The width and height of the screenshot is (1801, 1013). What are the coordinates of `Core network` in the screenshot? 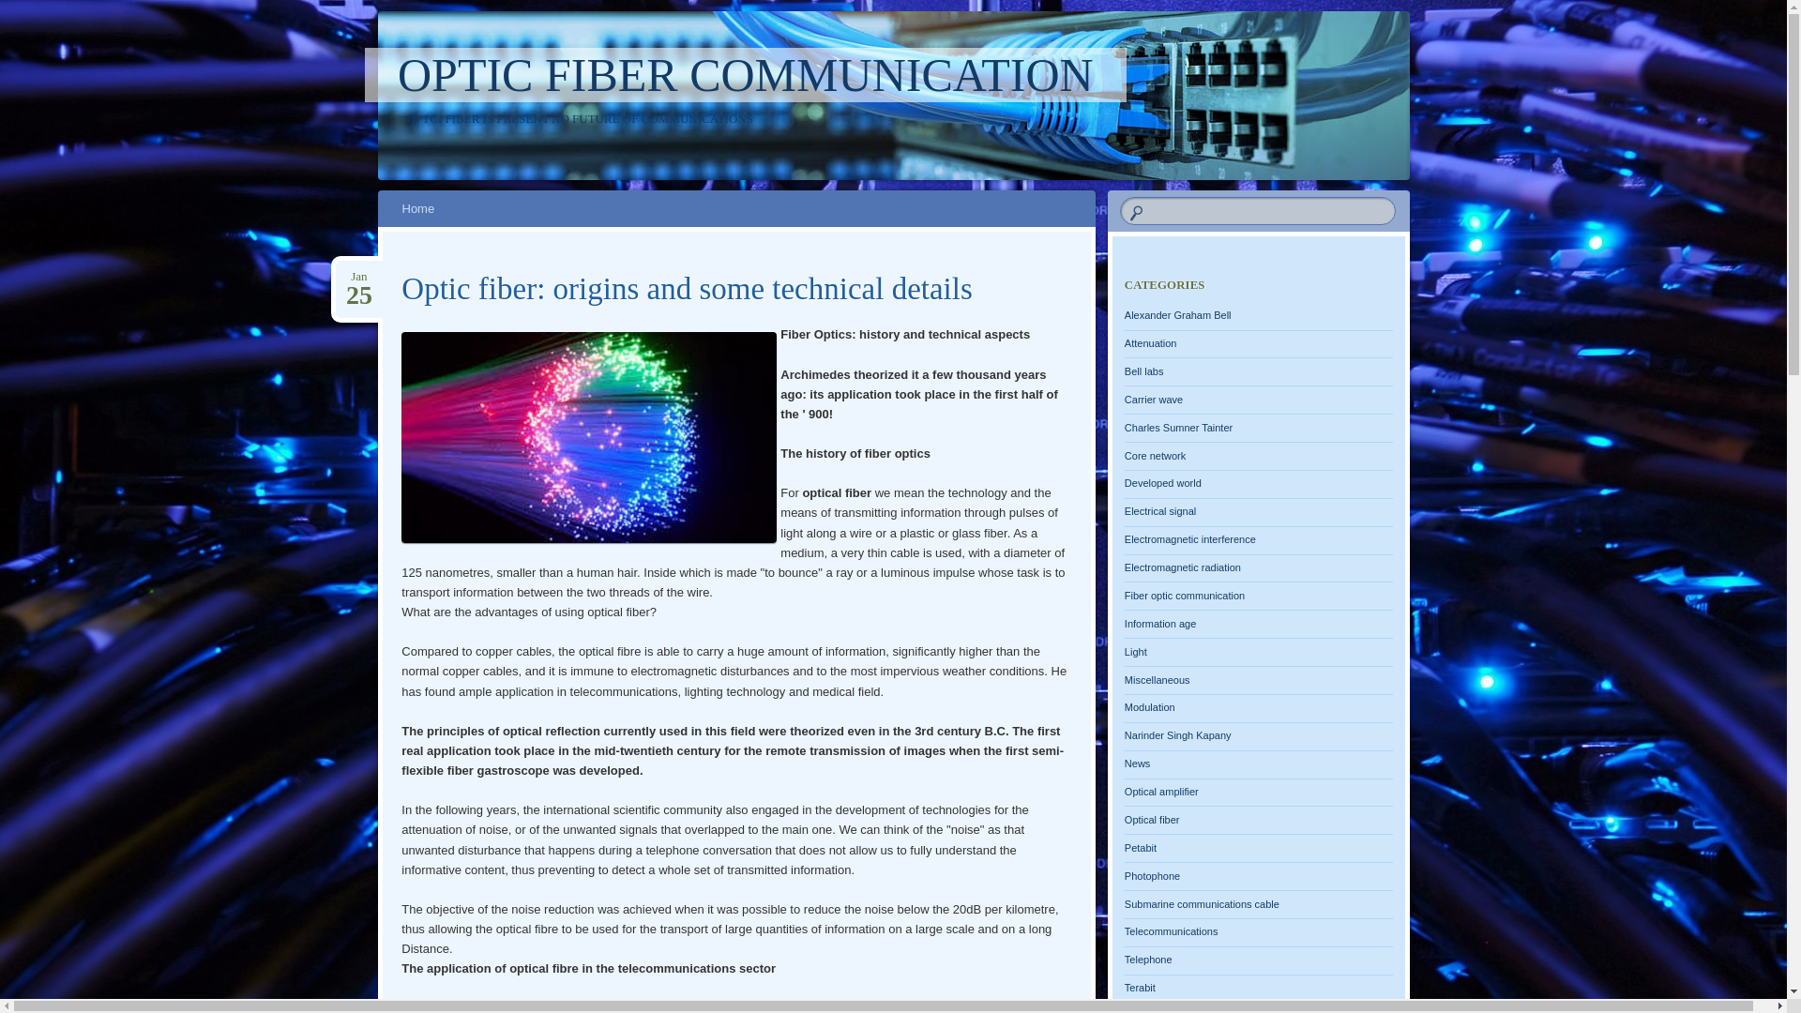 It's located at (1156, 456).